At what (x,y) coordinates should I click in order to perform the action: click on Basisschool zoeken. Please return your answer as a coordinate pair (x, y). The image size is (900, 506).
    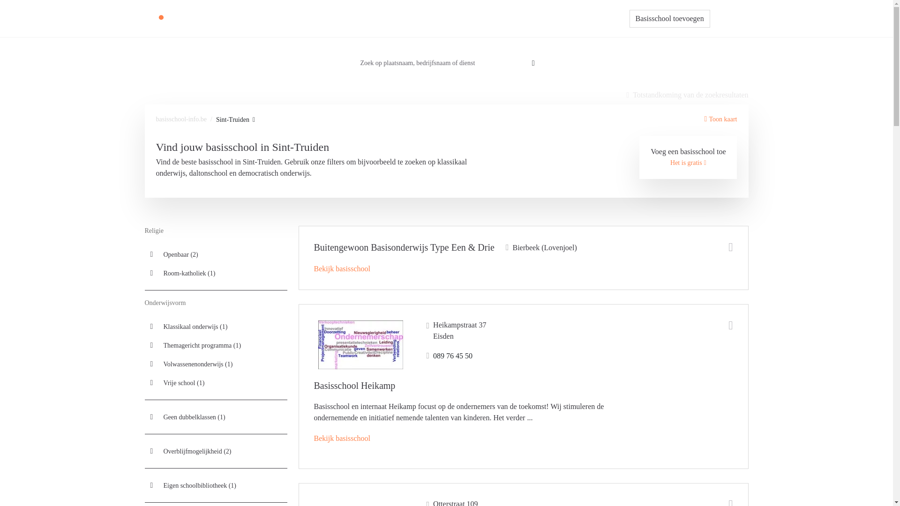
    Looking at the image, I should click on (442, 19).